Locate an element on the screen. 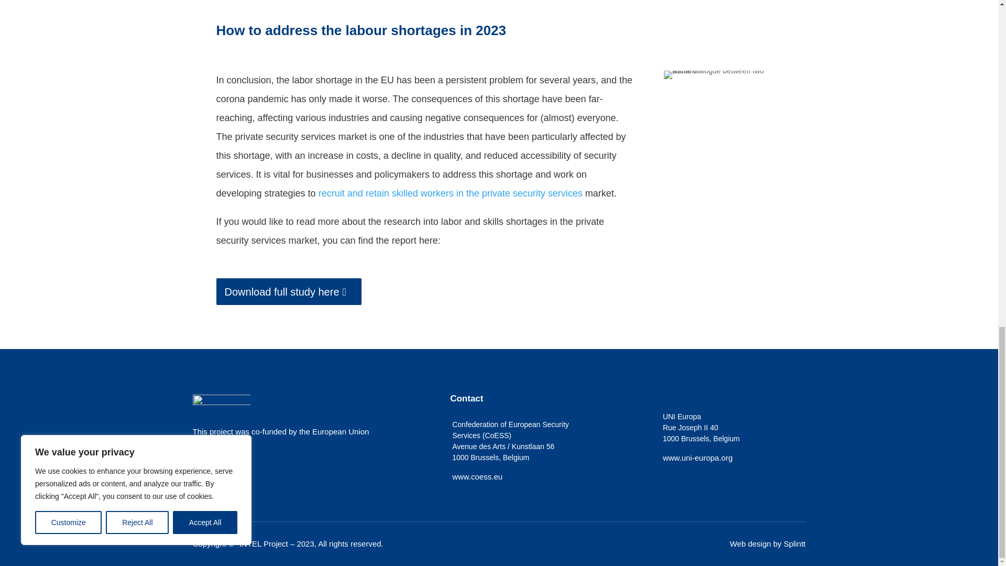 This screenshot has width=1006, height=566. Download full study here is located at coordinates (288, 291).